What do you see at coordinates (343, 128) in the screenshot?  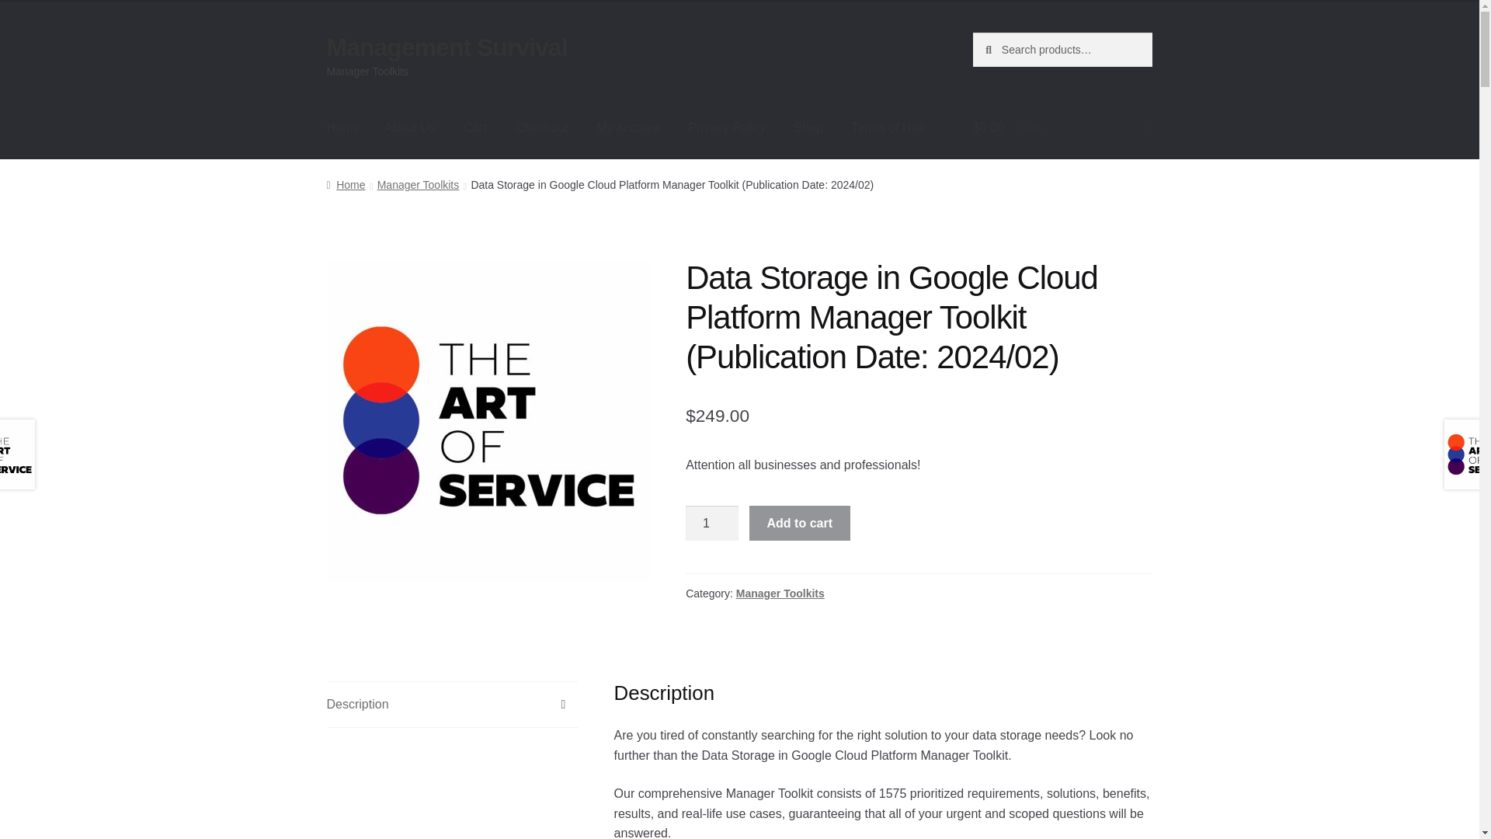 I see `Home` at bounding box center [343, 128].